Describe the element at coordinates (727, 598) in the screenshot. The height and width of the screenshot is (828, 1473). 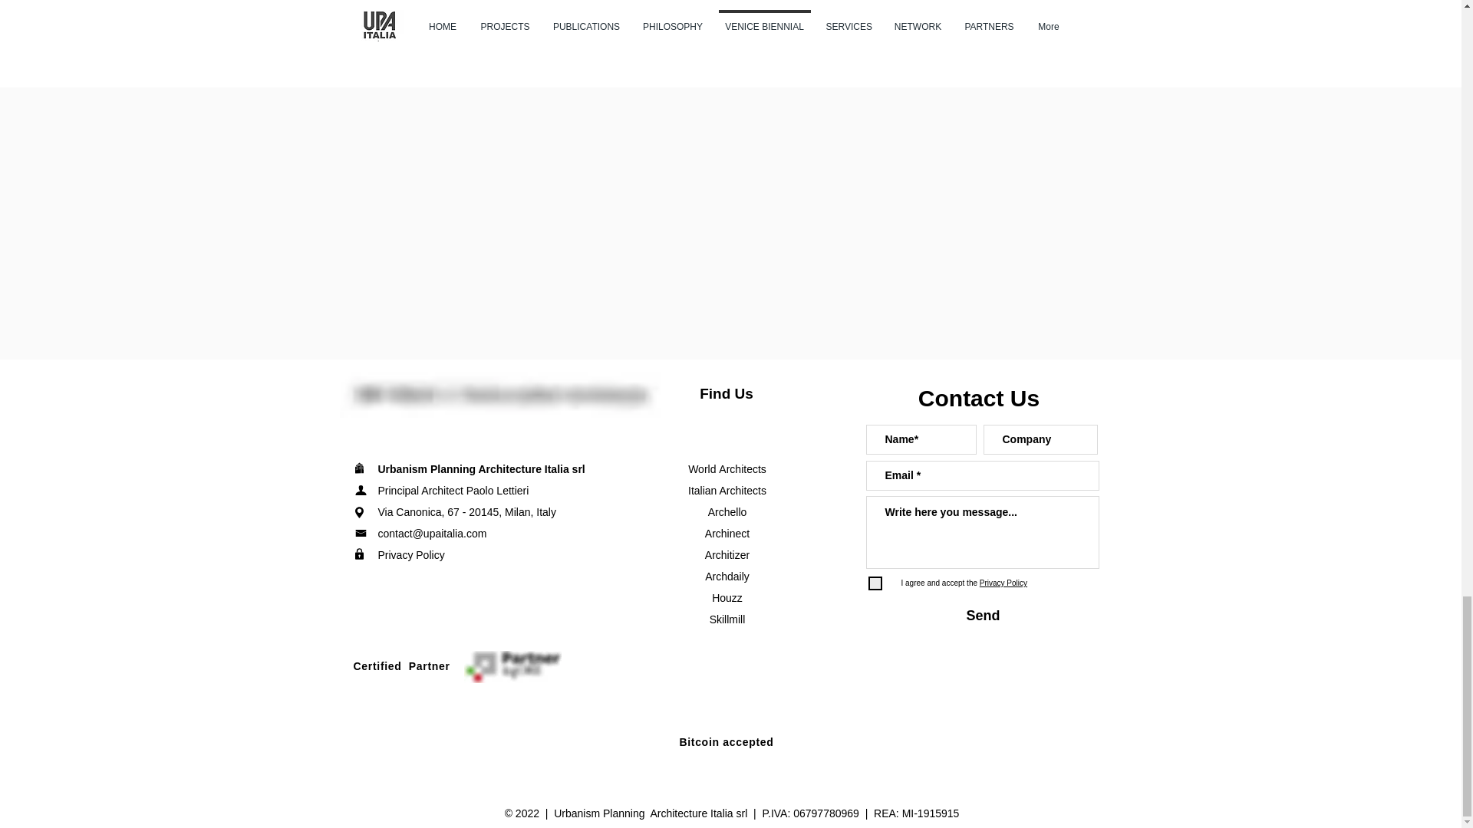
I see `Houzz` at that location.